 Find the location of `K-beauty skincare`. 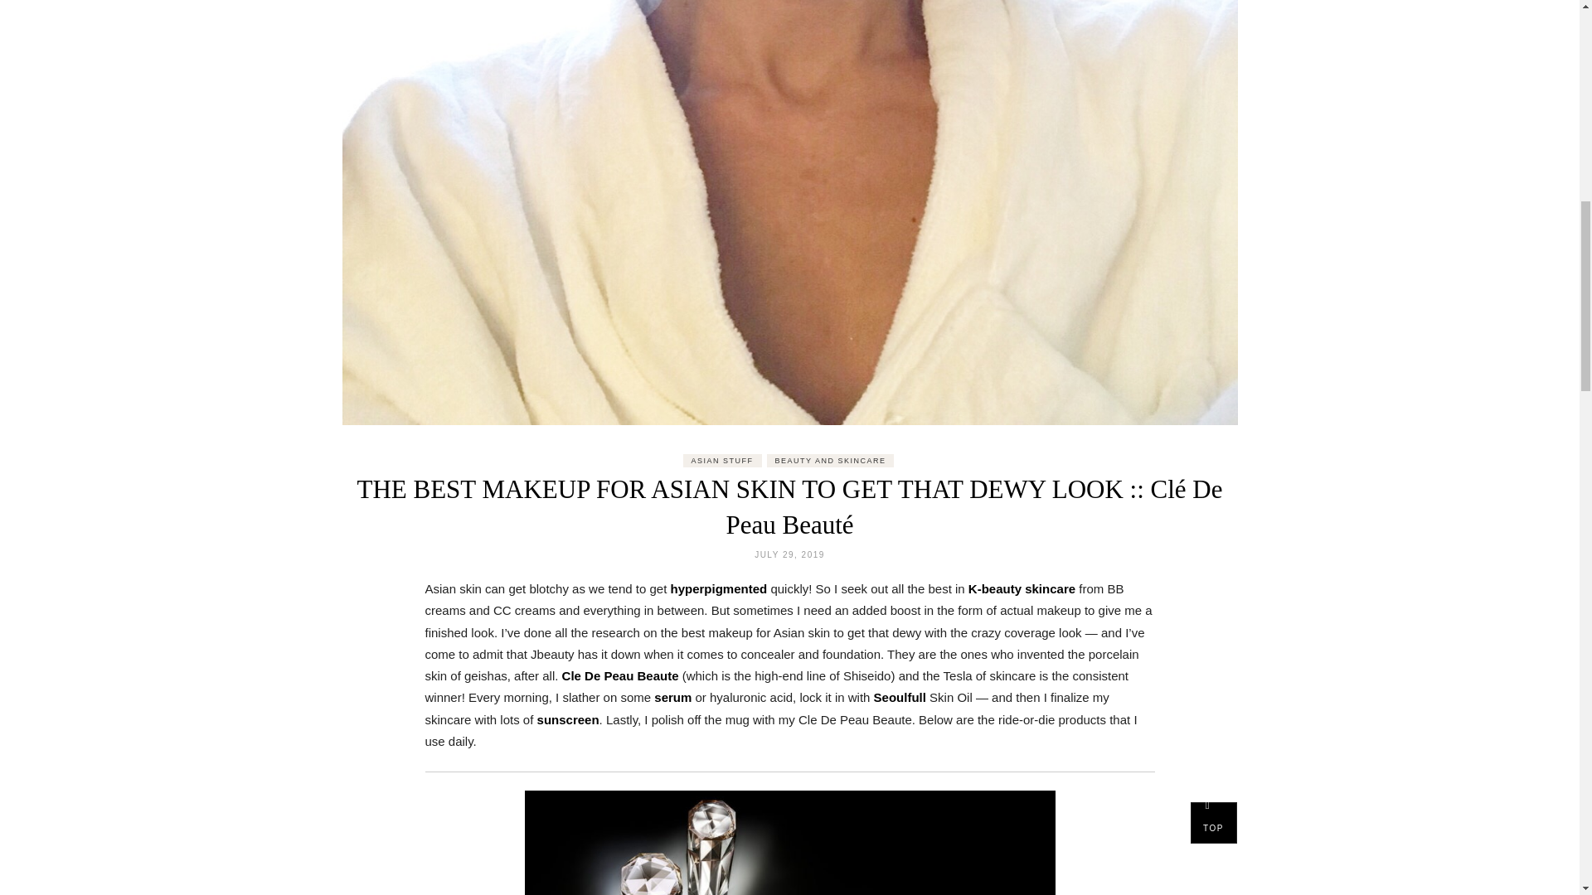

K-beauty skincare is located at coordinates (1022, 588).